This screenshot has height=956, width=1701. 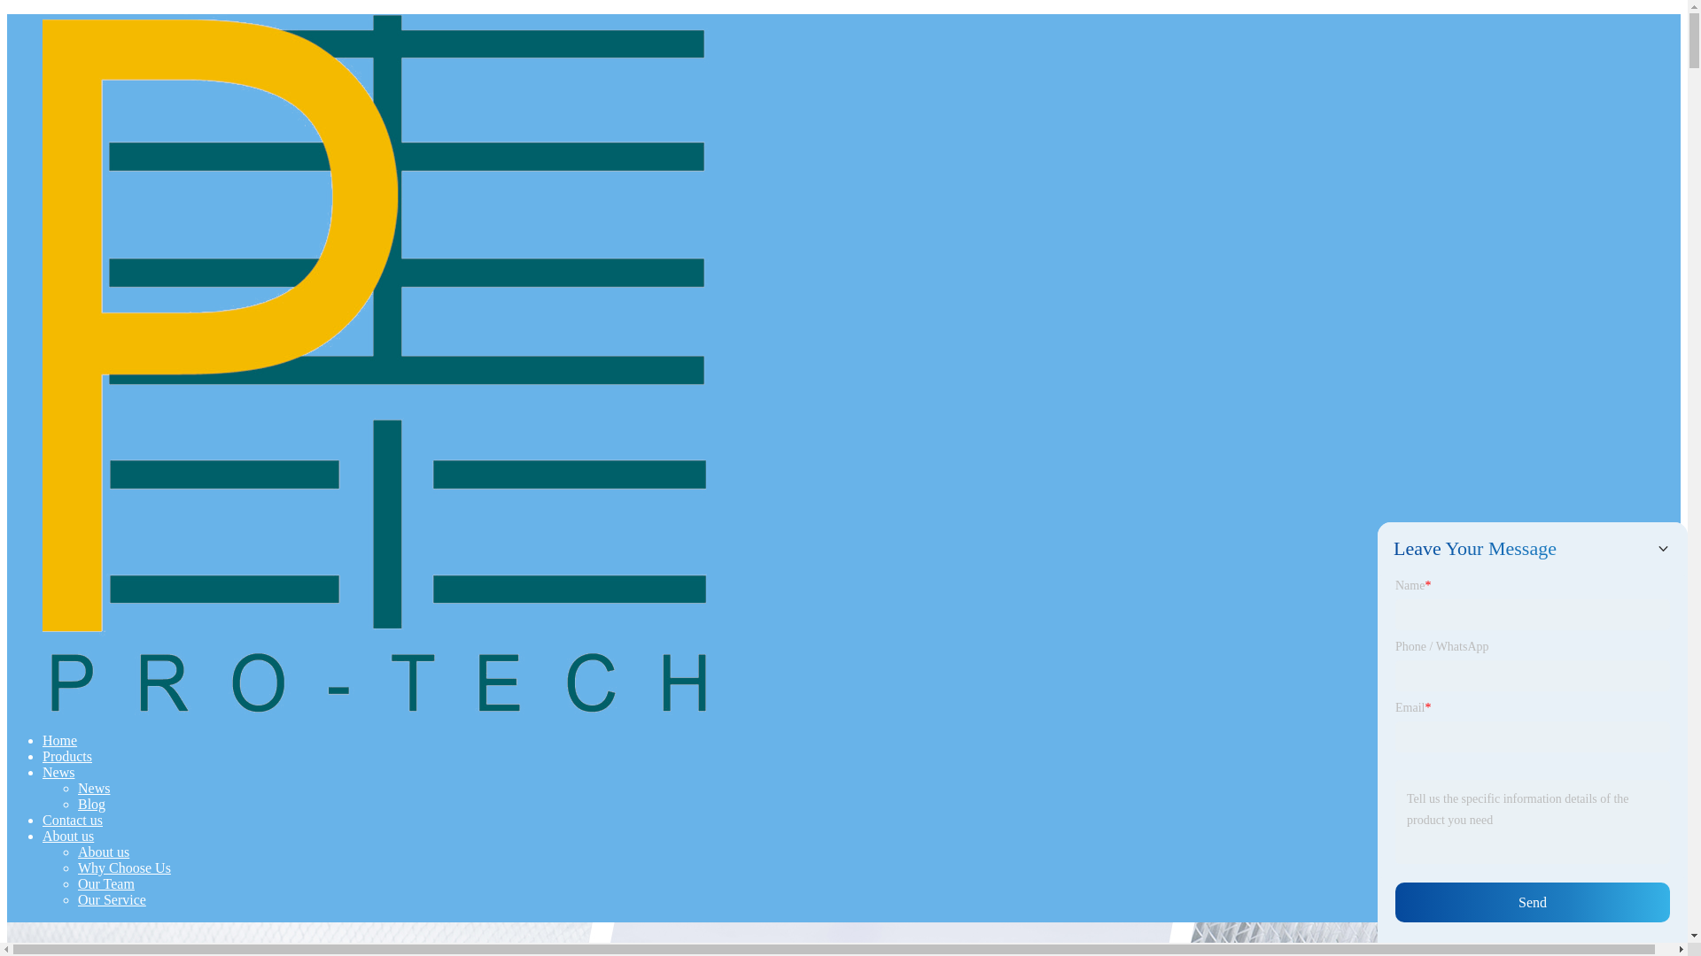 What do you see at coordinates (103, 852) in the screenshot?
I see `About us` at bounding box center [103, 852].